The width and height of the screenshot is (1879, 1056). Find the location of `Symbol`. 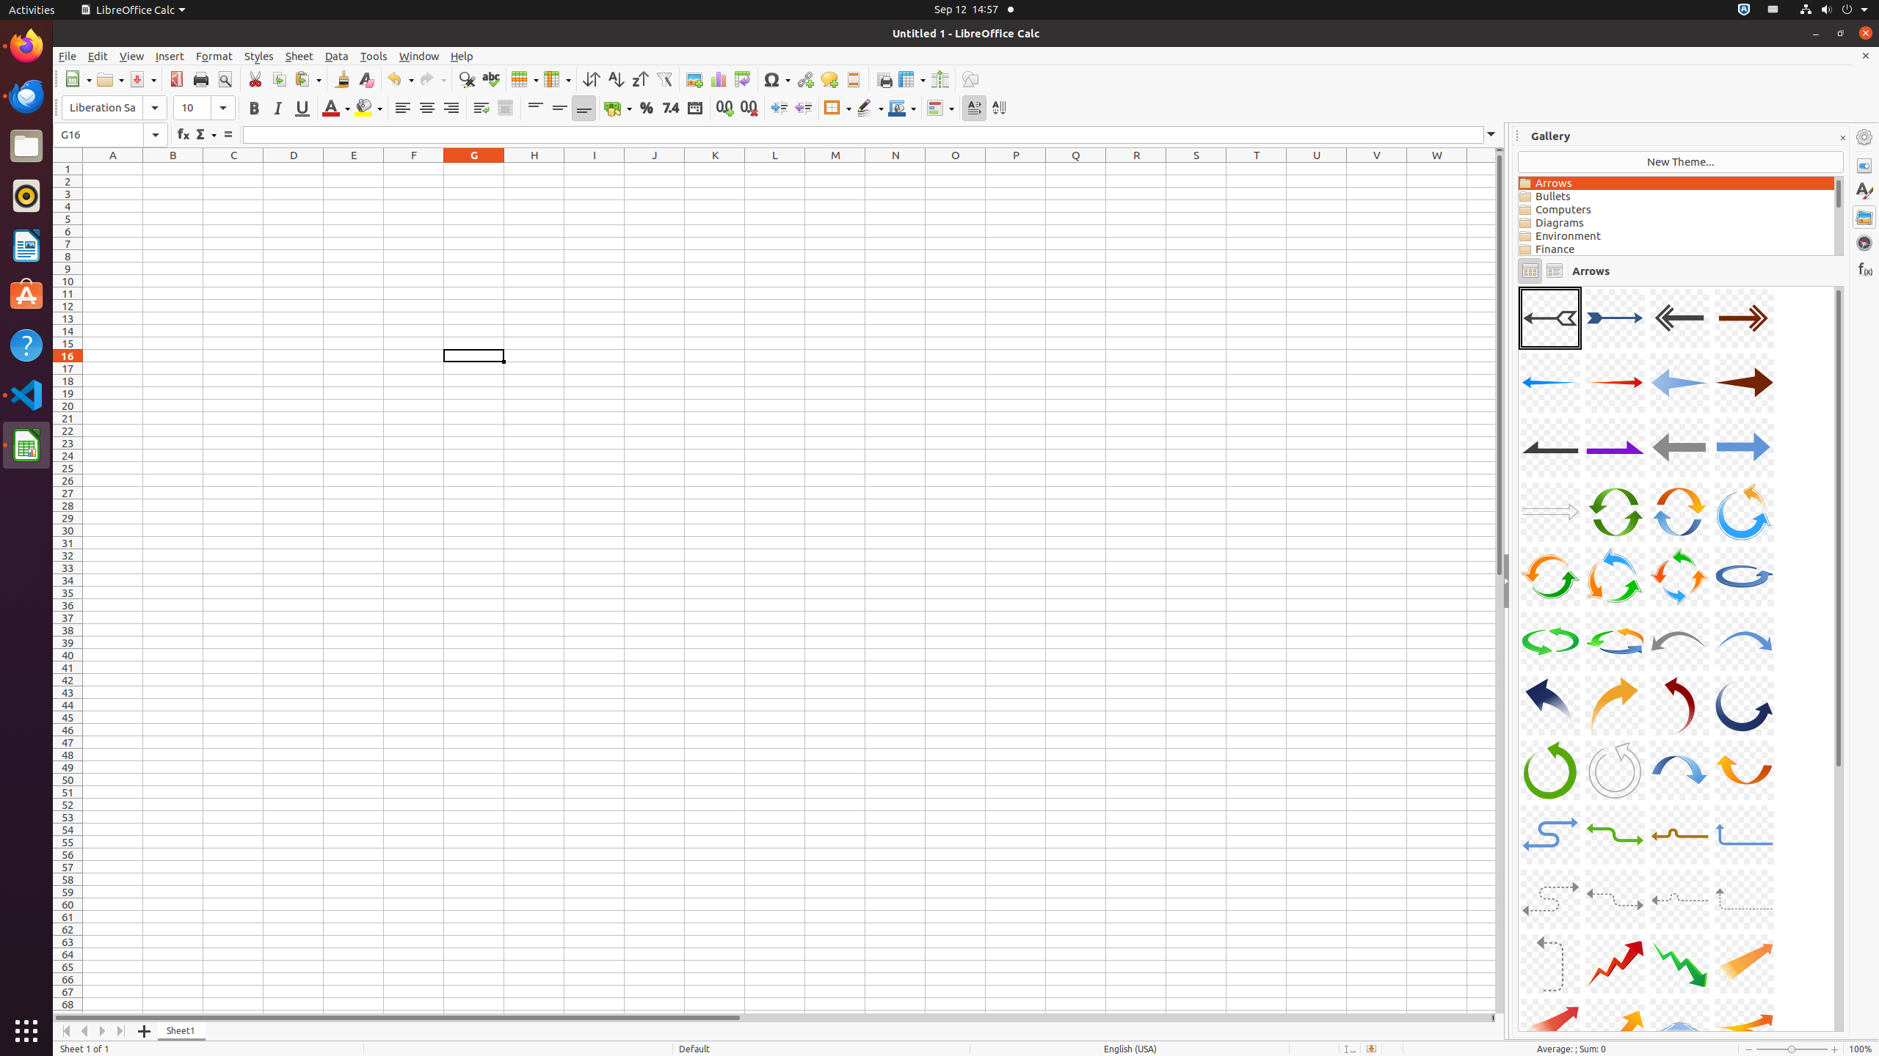

Symbol is located at coordinates (777, 79).